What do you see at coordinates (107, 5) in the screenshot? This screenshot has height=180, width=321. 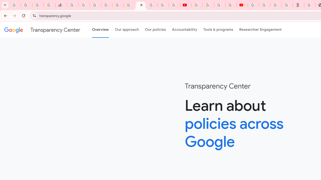 I see `Sign in - Google Accounts` at bounding box center [107, 5].